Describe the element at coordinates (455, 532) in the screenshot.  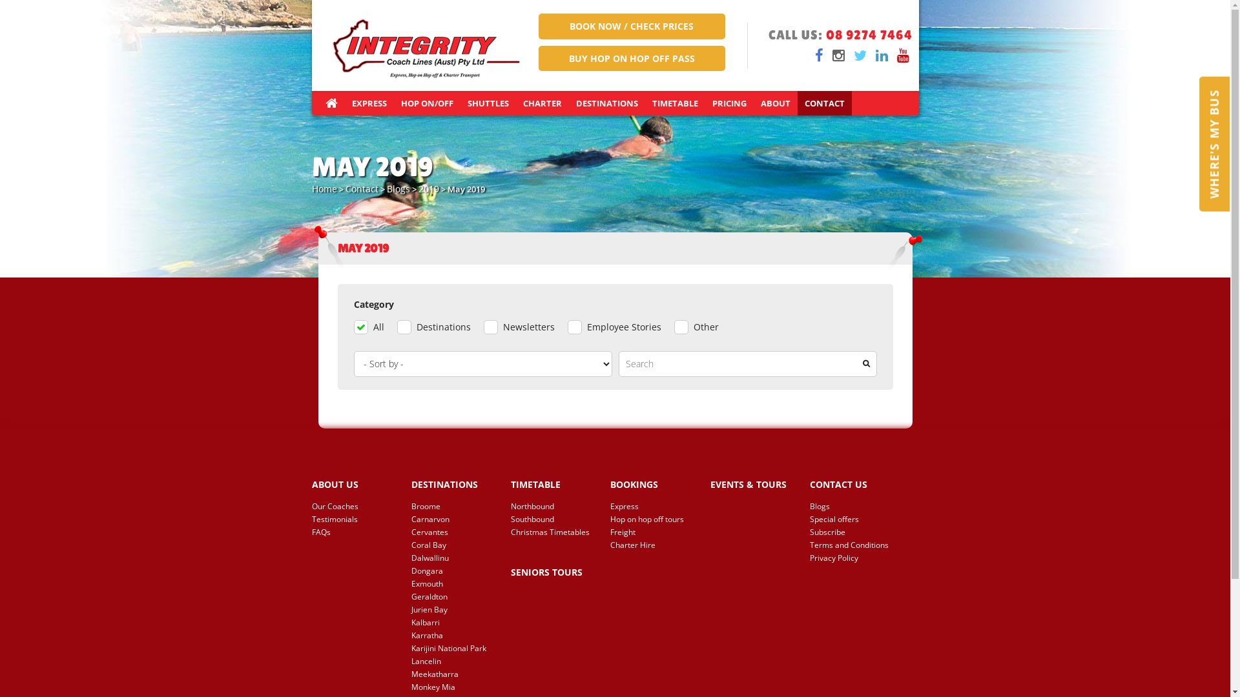
I see `Cervantes` at that location.